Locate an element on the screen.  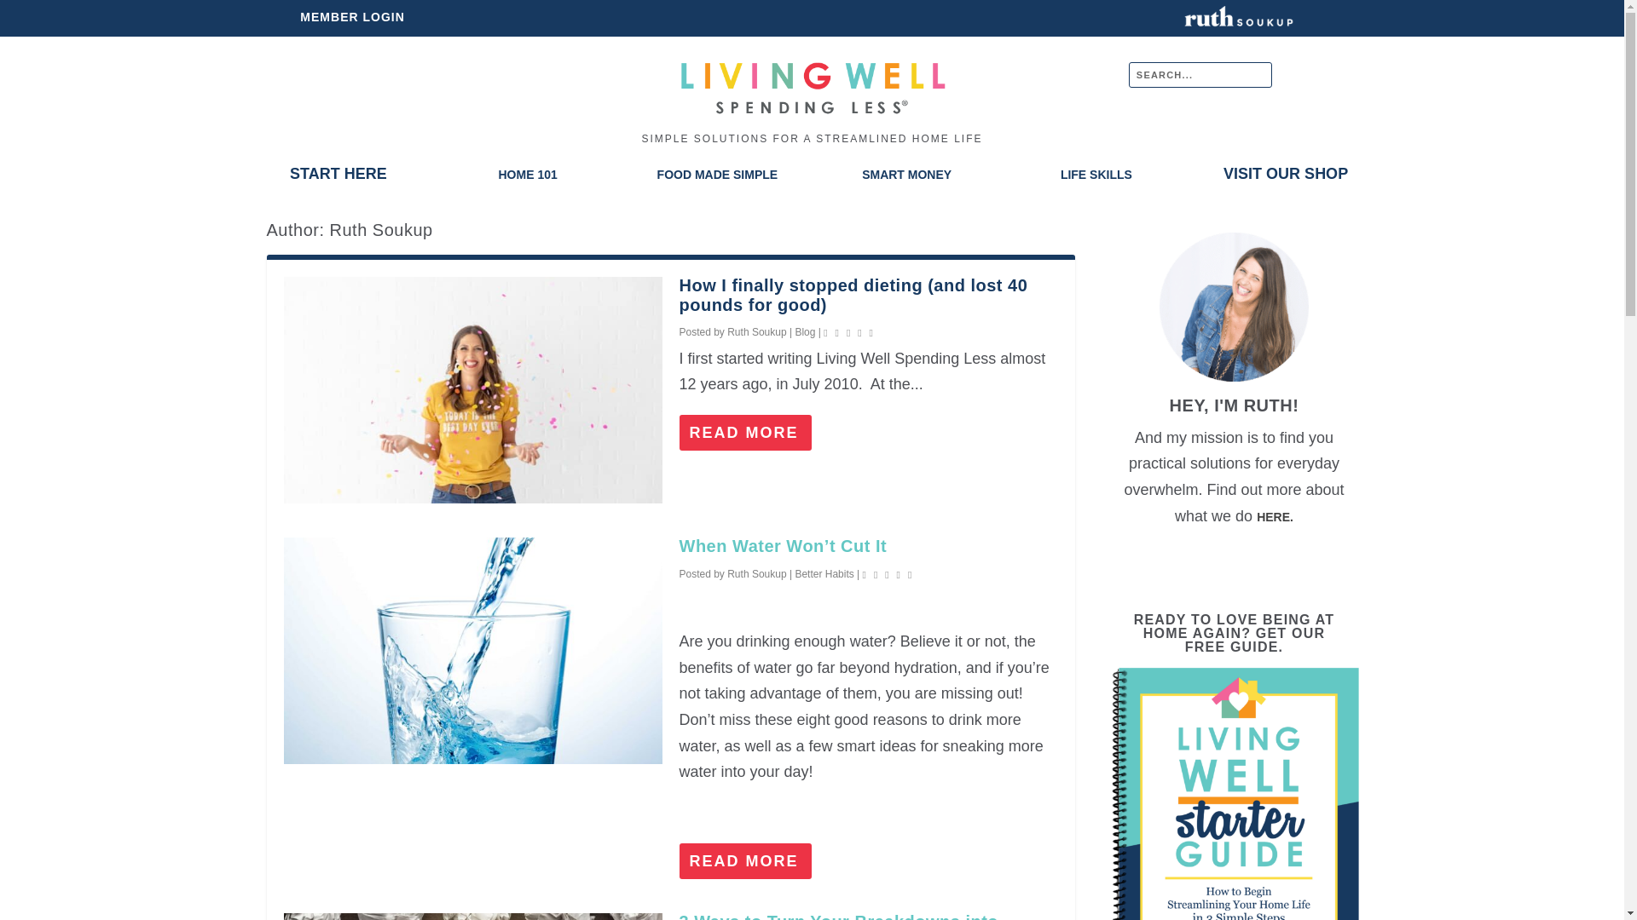
Rating: 0.00 is located at coordinates (889, 574).